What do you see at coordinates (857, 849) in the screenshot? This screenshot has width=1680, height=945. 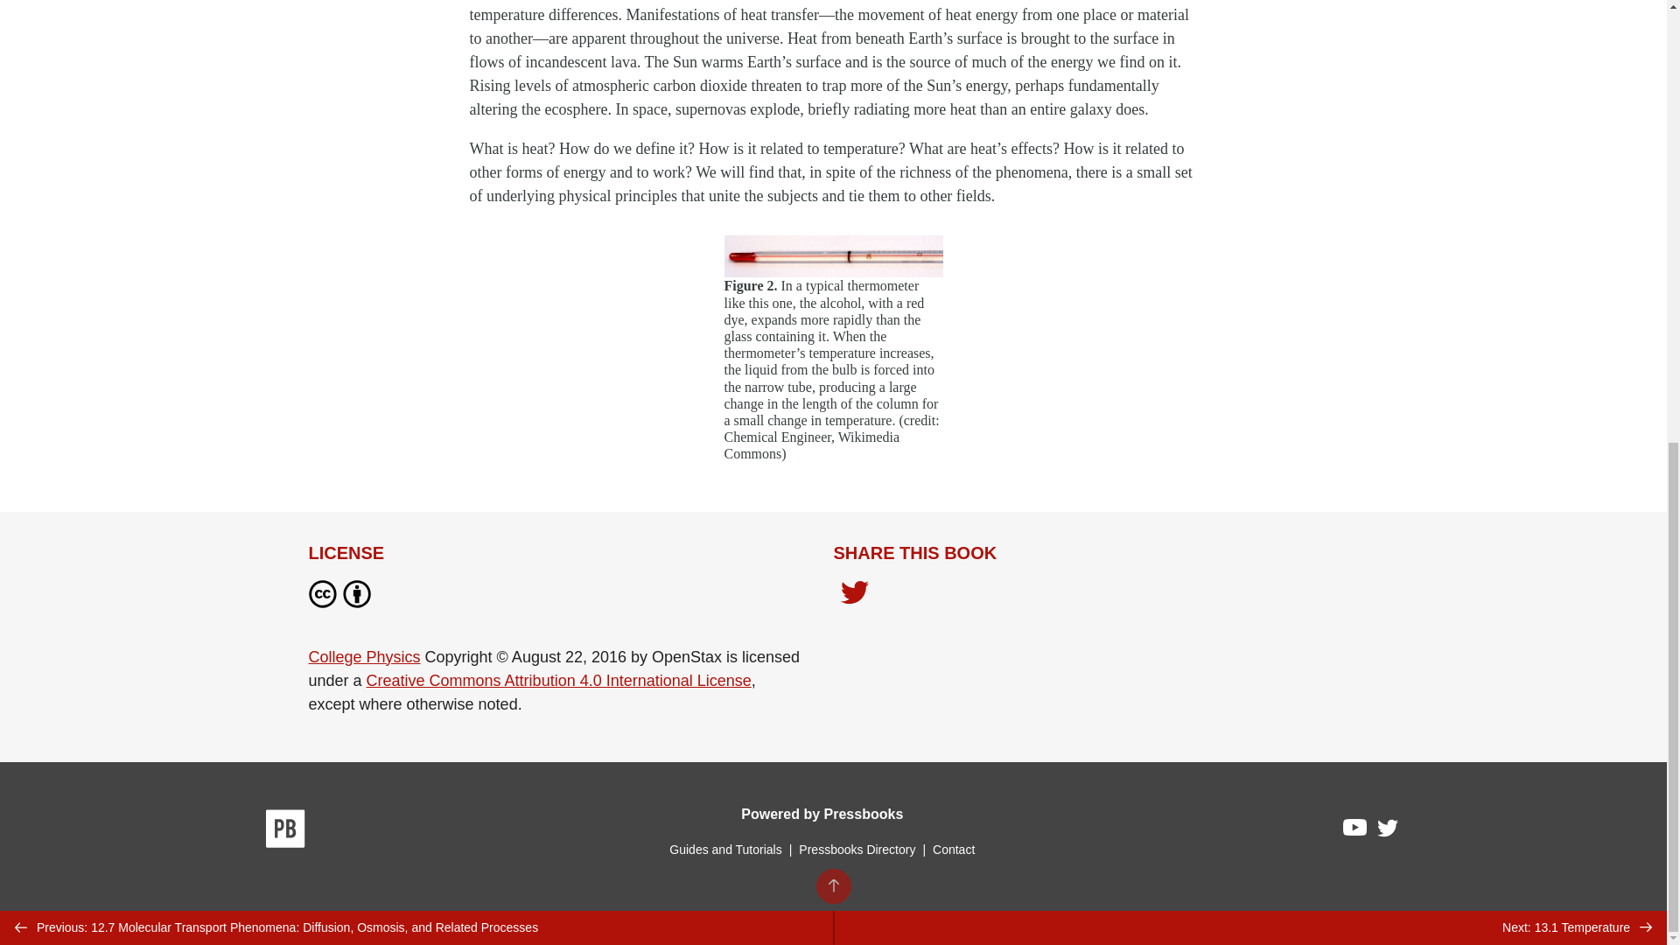 I see `Pressbooks Directory` at bounding box center [857, 849].